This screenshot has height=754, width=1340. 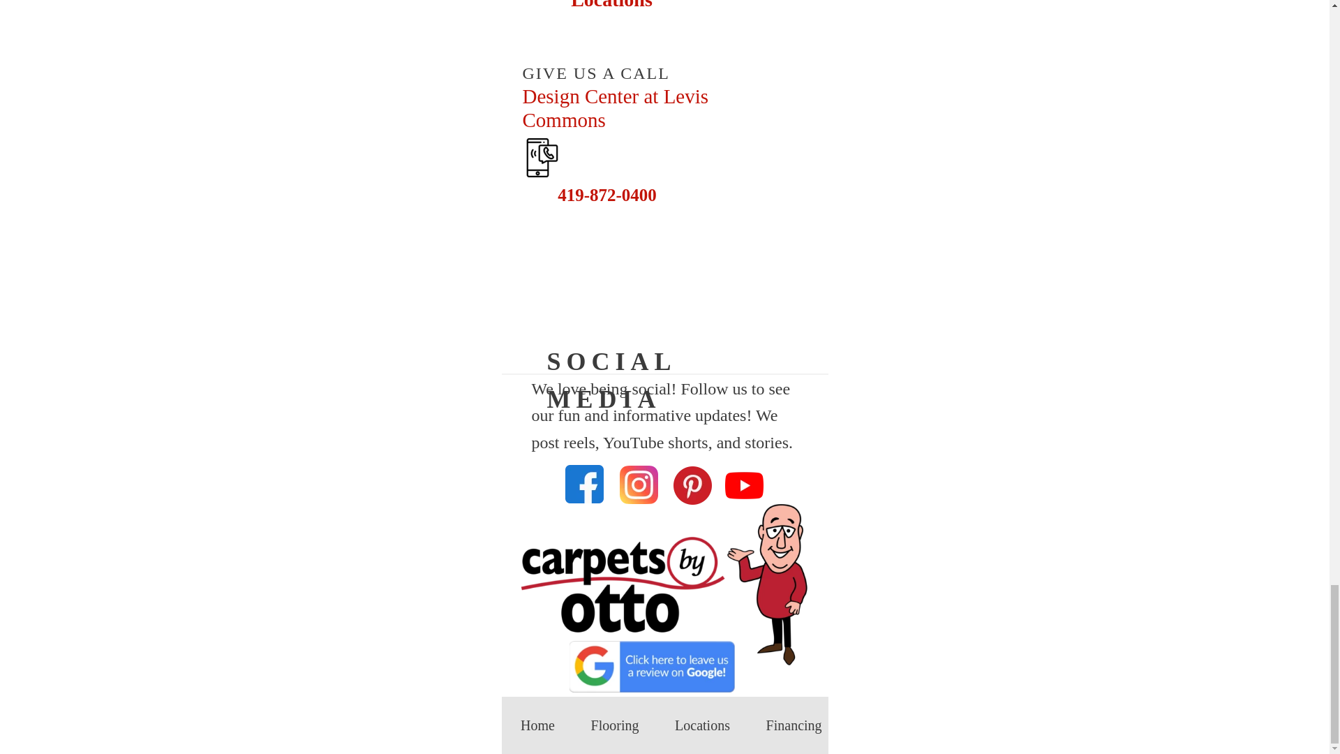 What do you see at coordinates (653, 109) in the screenshot?
I see `Design Center at Levis Commons` at bounding box center [653, 109].